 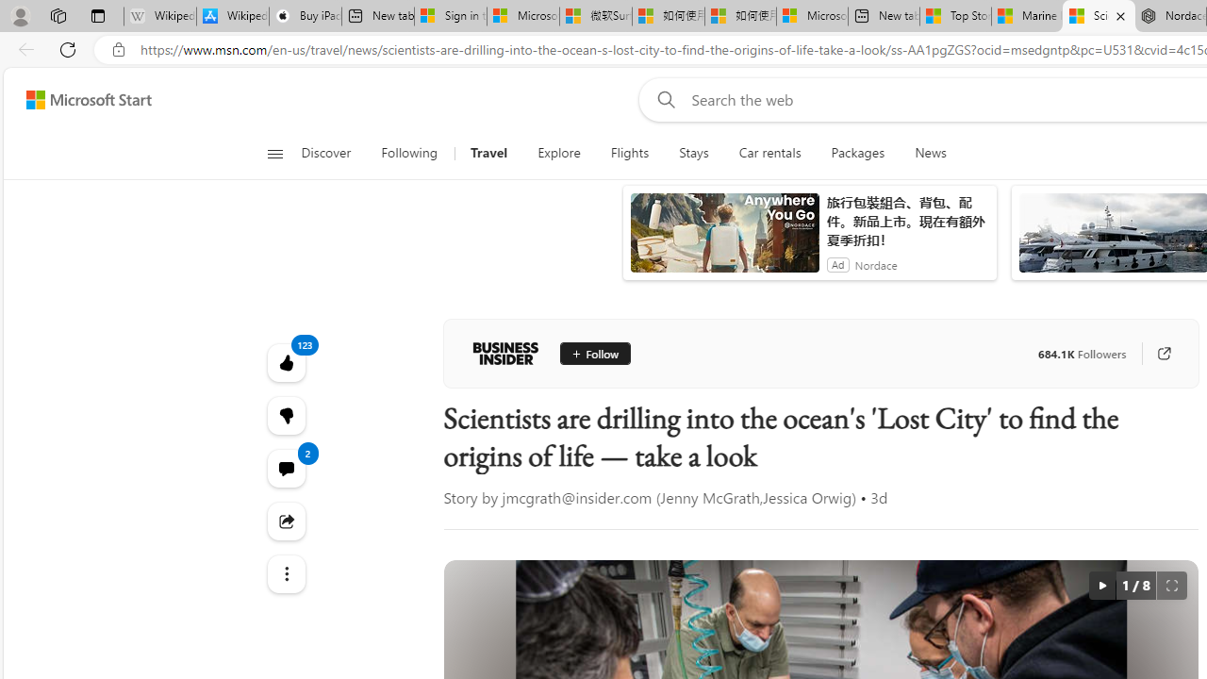 I want to click on Car rentals, so click(x=769, y=153).